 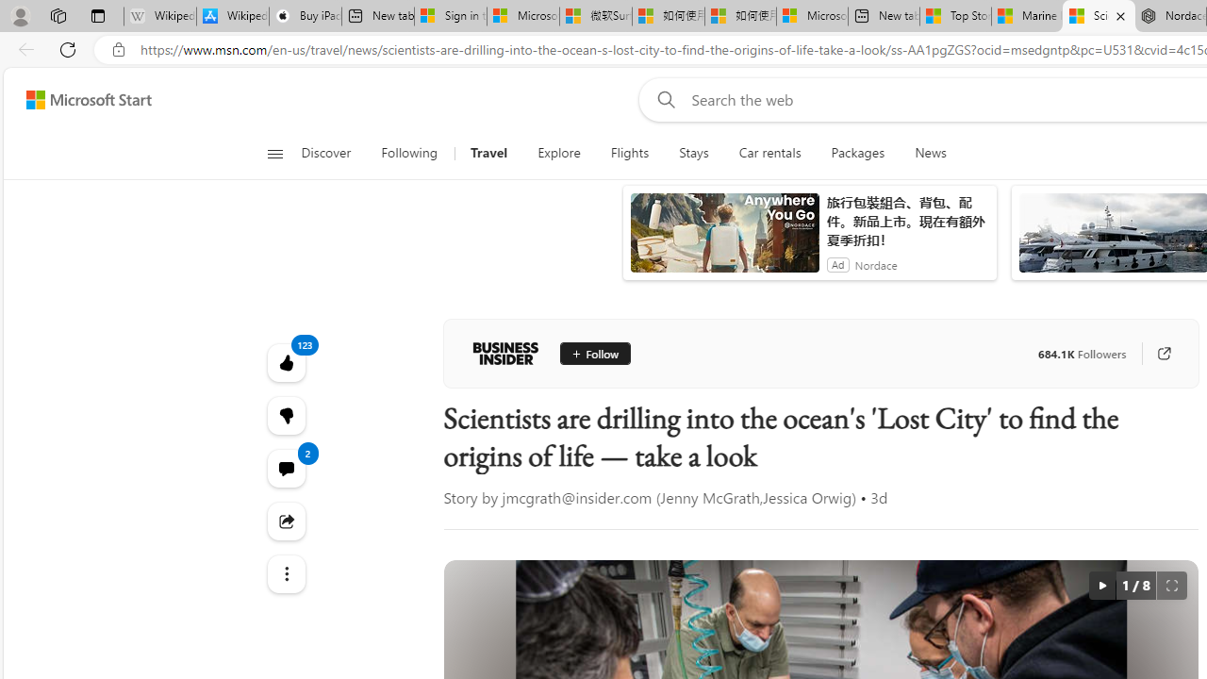 I want to click on Car rentals, so click(x=769, y=153).